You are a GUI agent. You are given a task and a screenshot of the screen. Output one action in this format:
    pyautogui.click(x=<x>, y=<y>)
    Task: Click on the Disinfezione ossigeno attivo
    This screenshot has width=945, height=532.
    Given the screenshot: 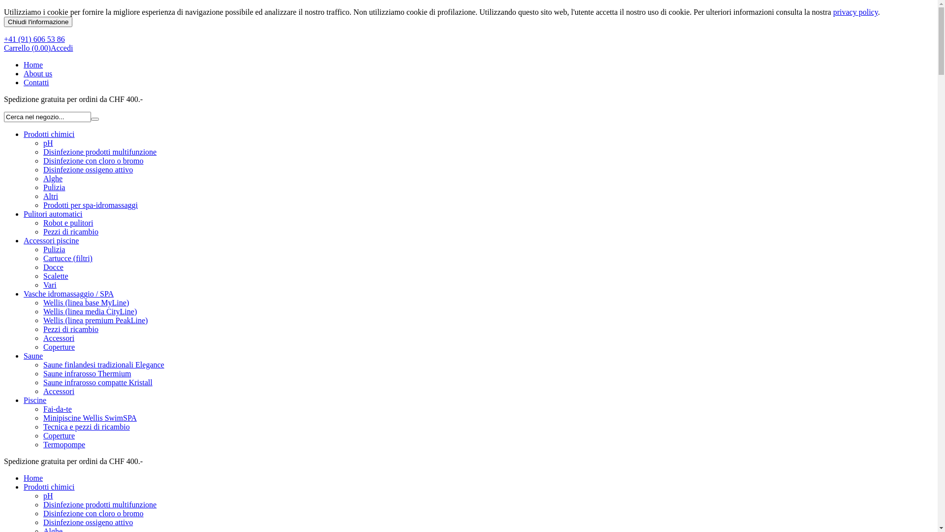 What is the action you would take?
    pyautogui.click(x=88, y=522)
    